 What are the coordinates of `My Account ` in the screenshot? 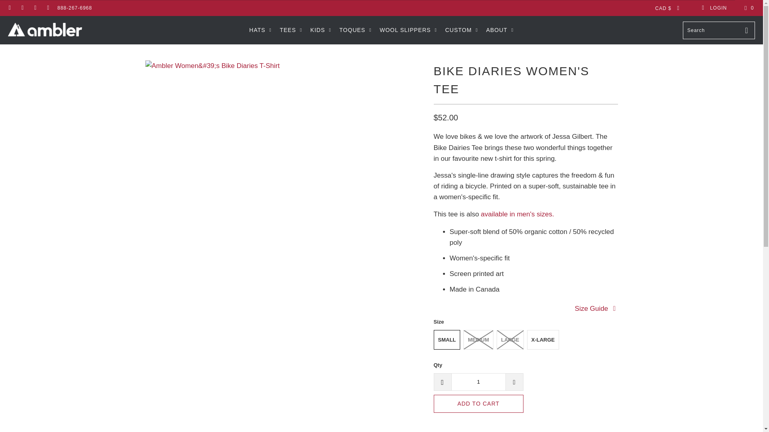 It's located at (714, 8).